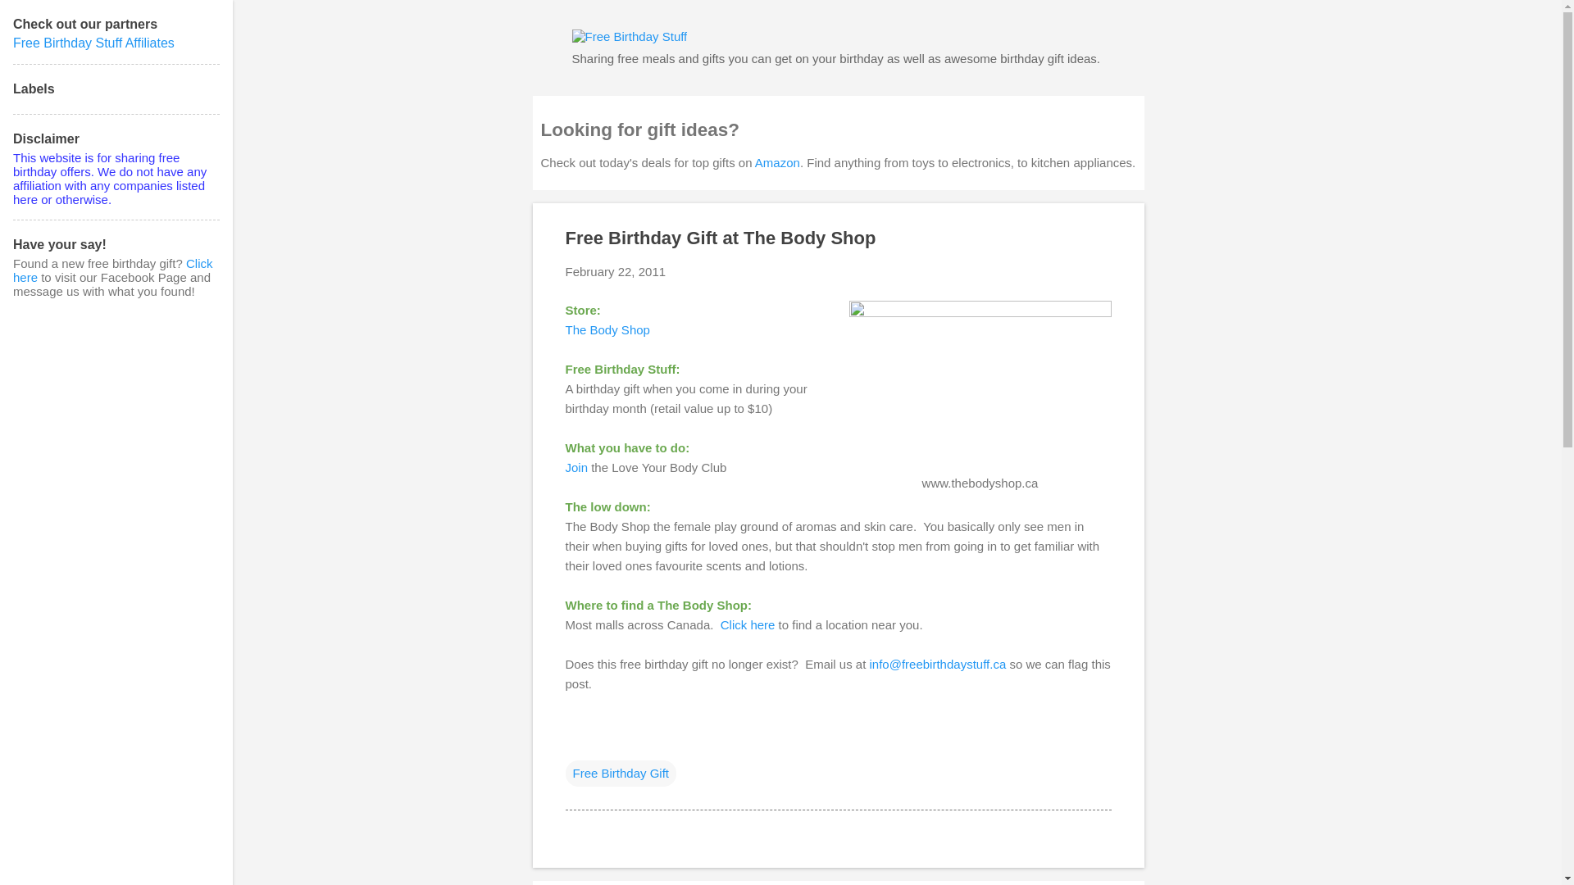 Image resolution: width=1574 pixels, height=885 pixels. I want to click on Free Birthday Gift, so click(621, 774).